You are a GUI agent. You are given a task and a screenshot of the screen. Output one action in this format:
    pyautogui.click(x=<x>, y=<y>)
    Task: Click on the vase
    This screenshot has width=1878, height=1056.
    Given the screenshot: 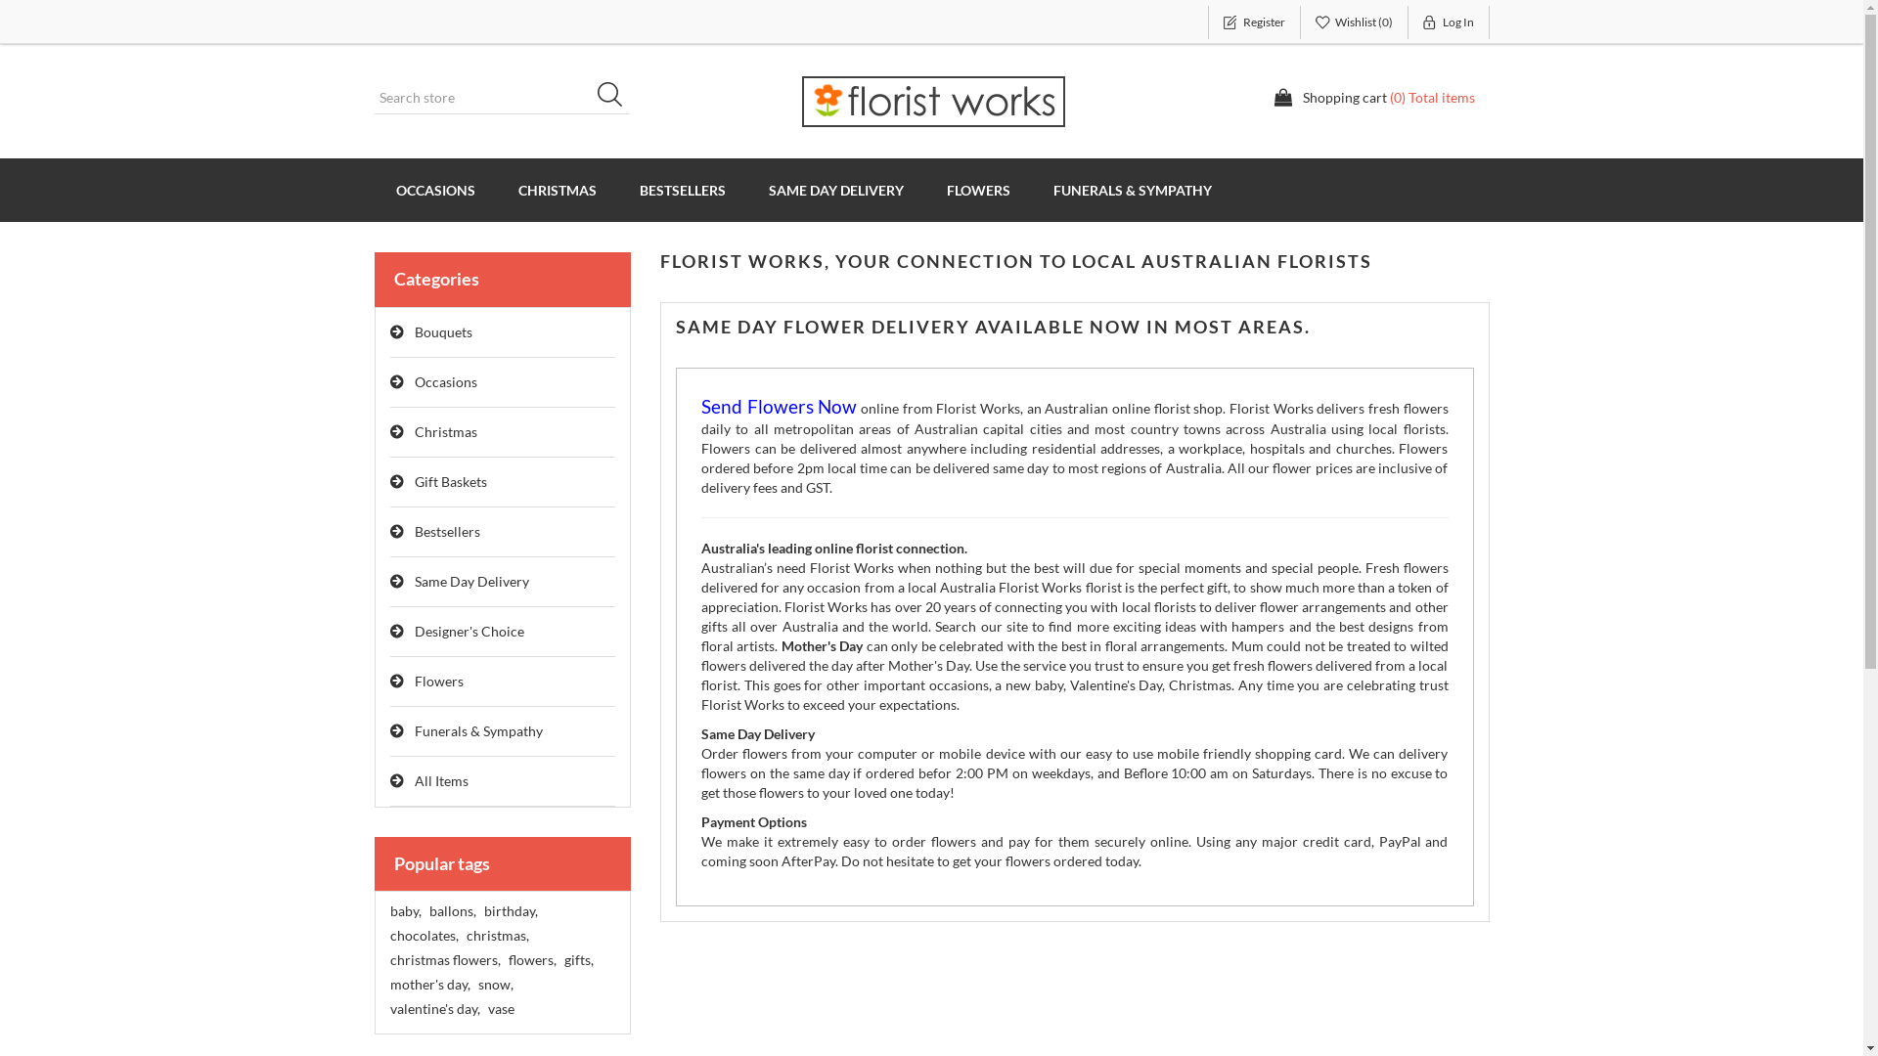 What is the action you would take?
    pyautogui.click(x=501, y=1009)
    